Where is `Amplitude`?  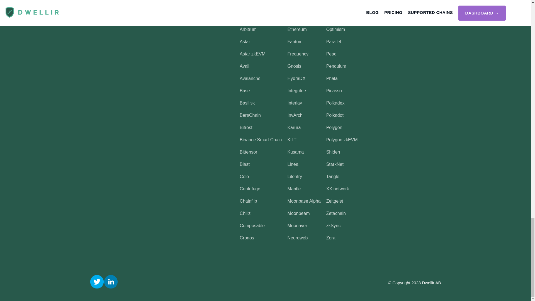
Amplitude is located at coordinates (250, 17).